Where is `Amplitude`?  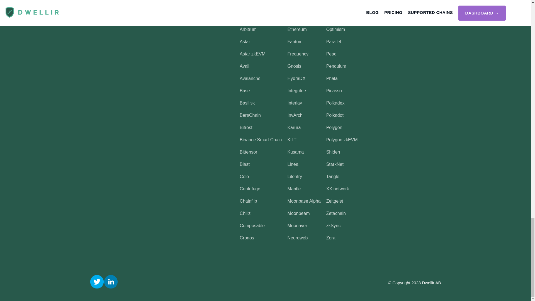
Amplitude is located at coordinates (250, 17).